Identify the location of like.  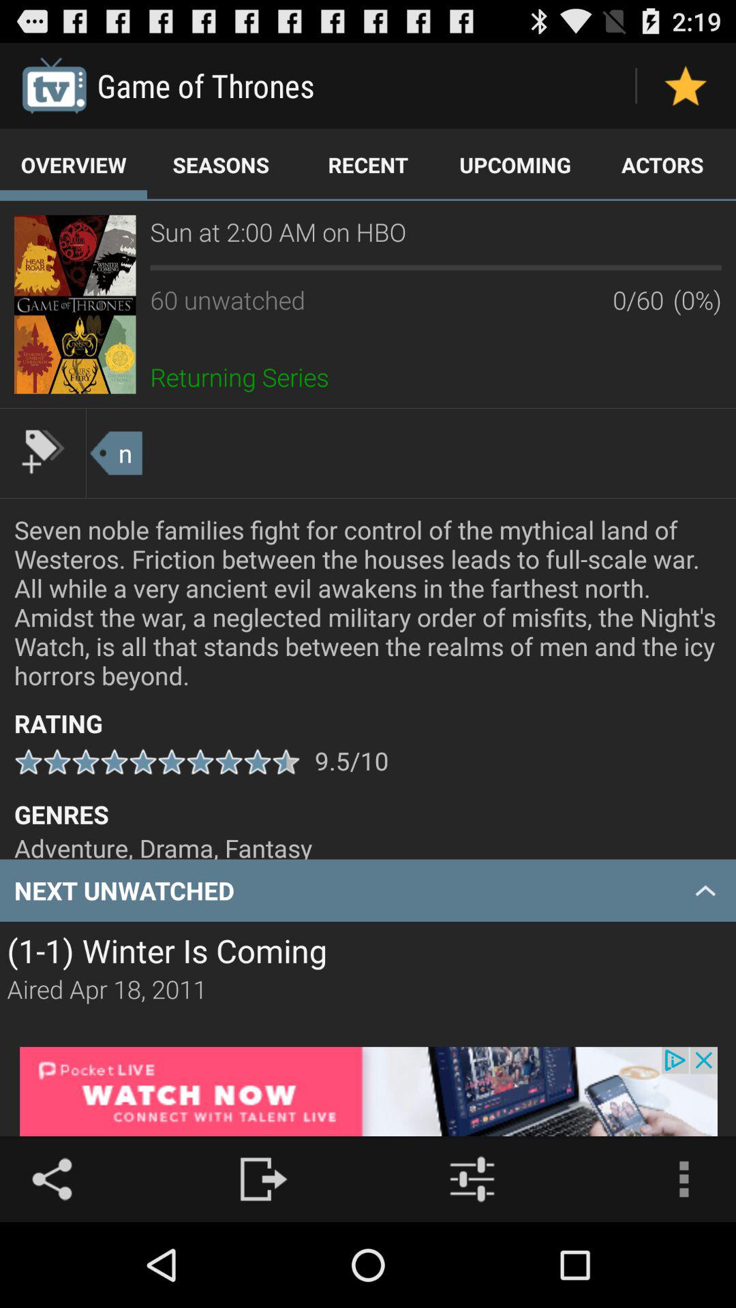
(686, 86).